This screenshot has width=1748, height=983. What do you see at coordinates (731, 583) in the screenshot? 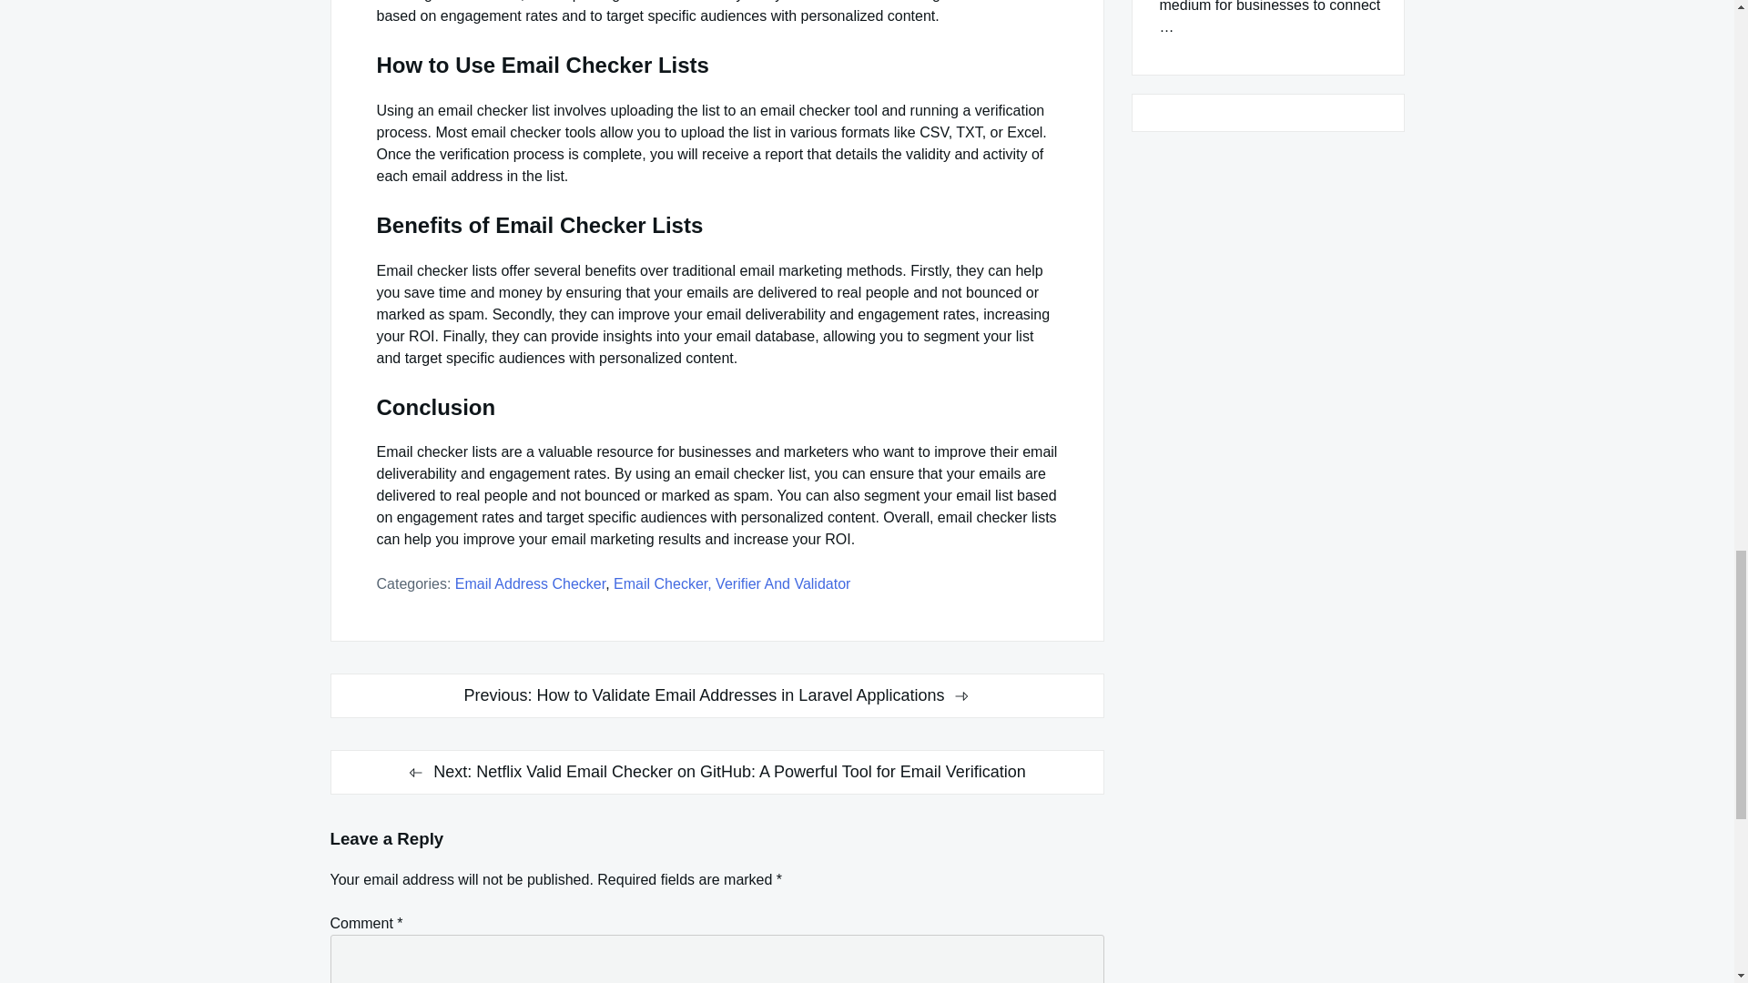
I see `Email Checker, Verifier And Validator` at bounding box center [731, 583].